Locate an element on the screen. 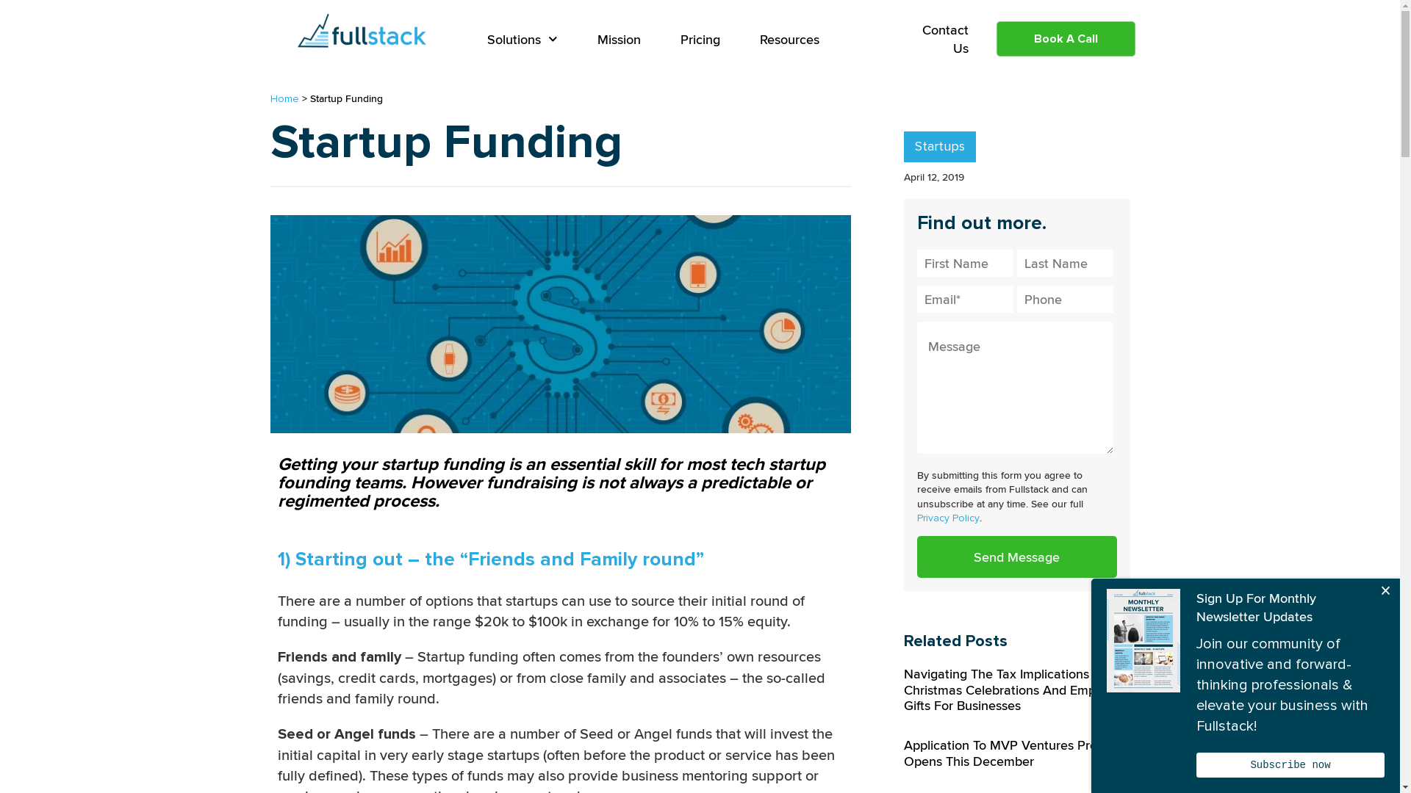 This screenshot has width=1411, height=793. Privacy Policy is located at coordinates (948, 518).